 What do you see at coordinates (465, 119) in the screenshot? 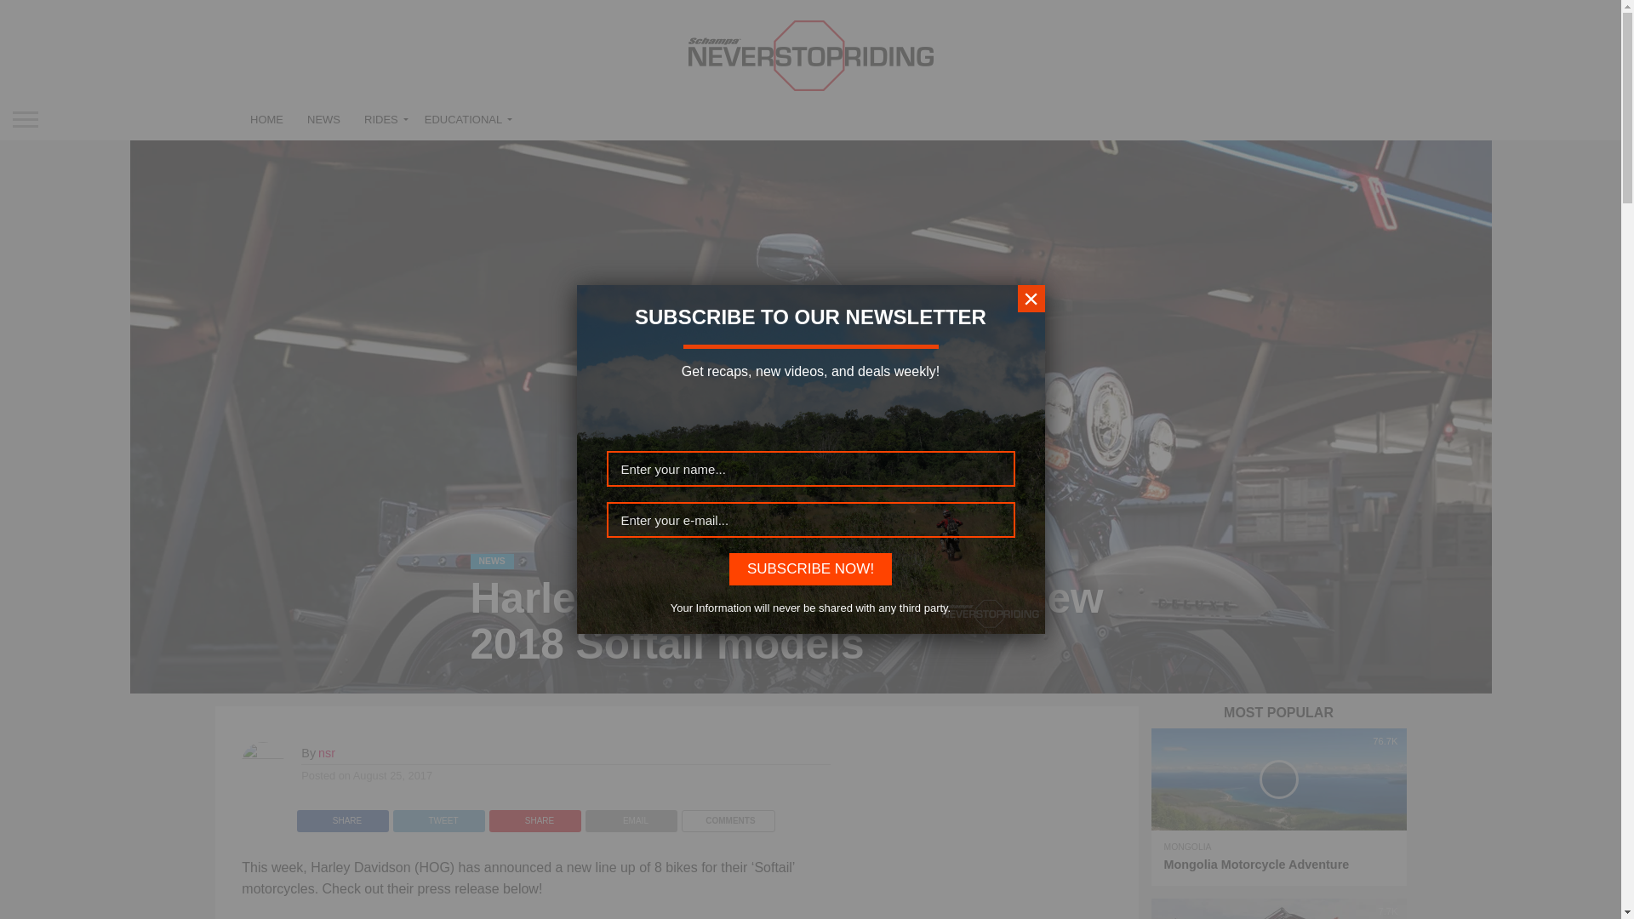
I see `EDUCATIONAL` at bounding box center [465, 119].